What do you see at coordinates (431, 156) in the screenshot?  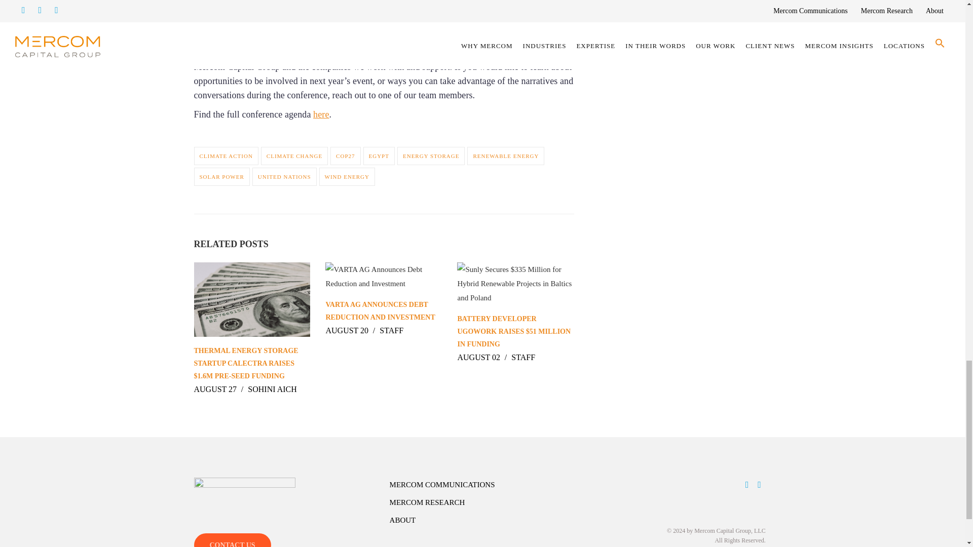 I see `ENERGY STORAGE` at bounding box center [431, 156].